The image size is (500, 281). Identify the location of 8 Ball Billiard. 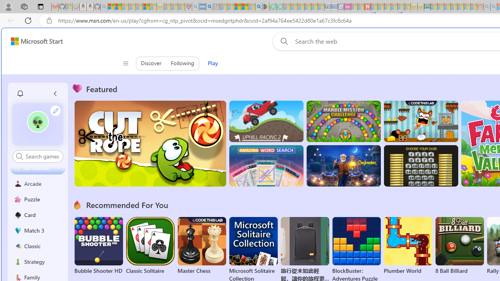
(459, 246).